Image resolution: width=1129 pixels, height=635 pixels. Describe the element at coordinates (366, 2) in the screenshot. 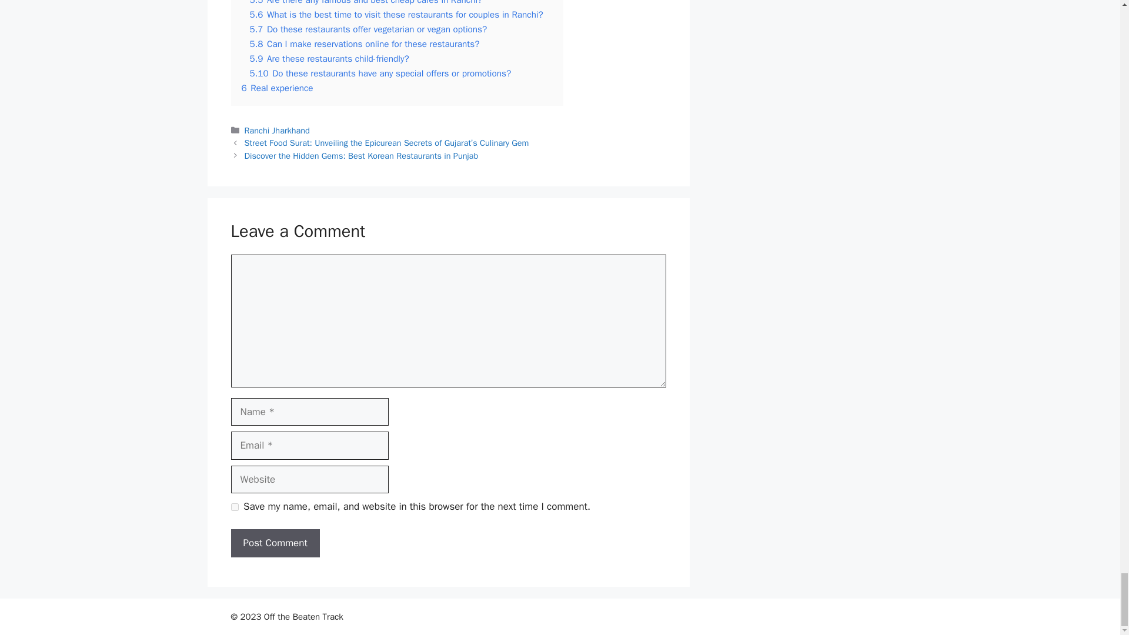

I see `5.5 Are there any famous and best cheap cafes in Ranchi?` at that location.